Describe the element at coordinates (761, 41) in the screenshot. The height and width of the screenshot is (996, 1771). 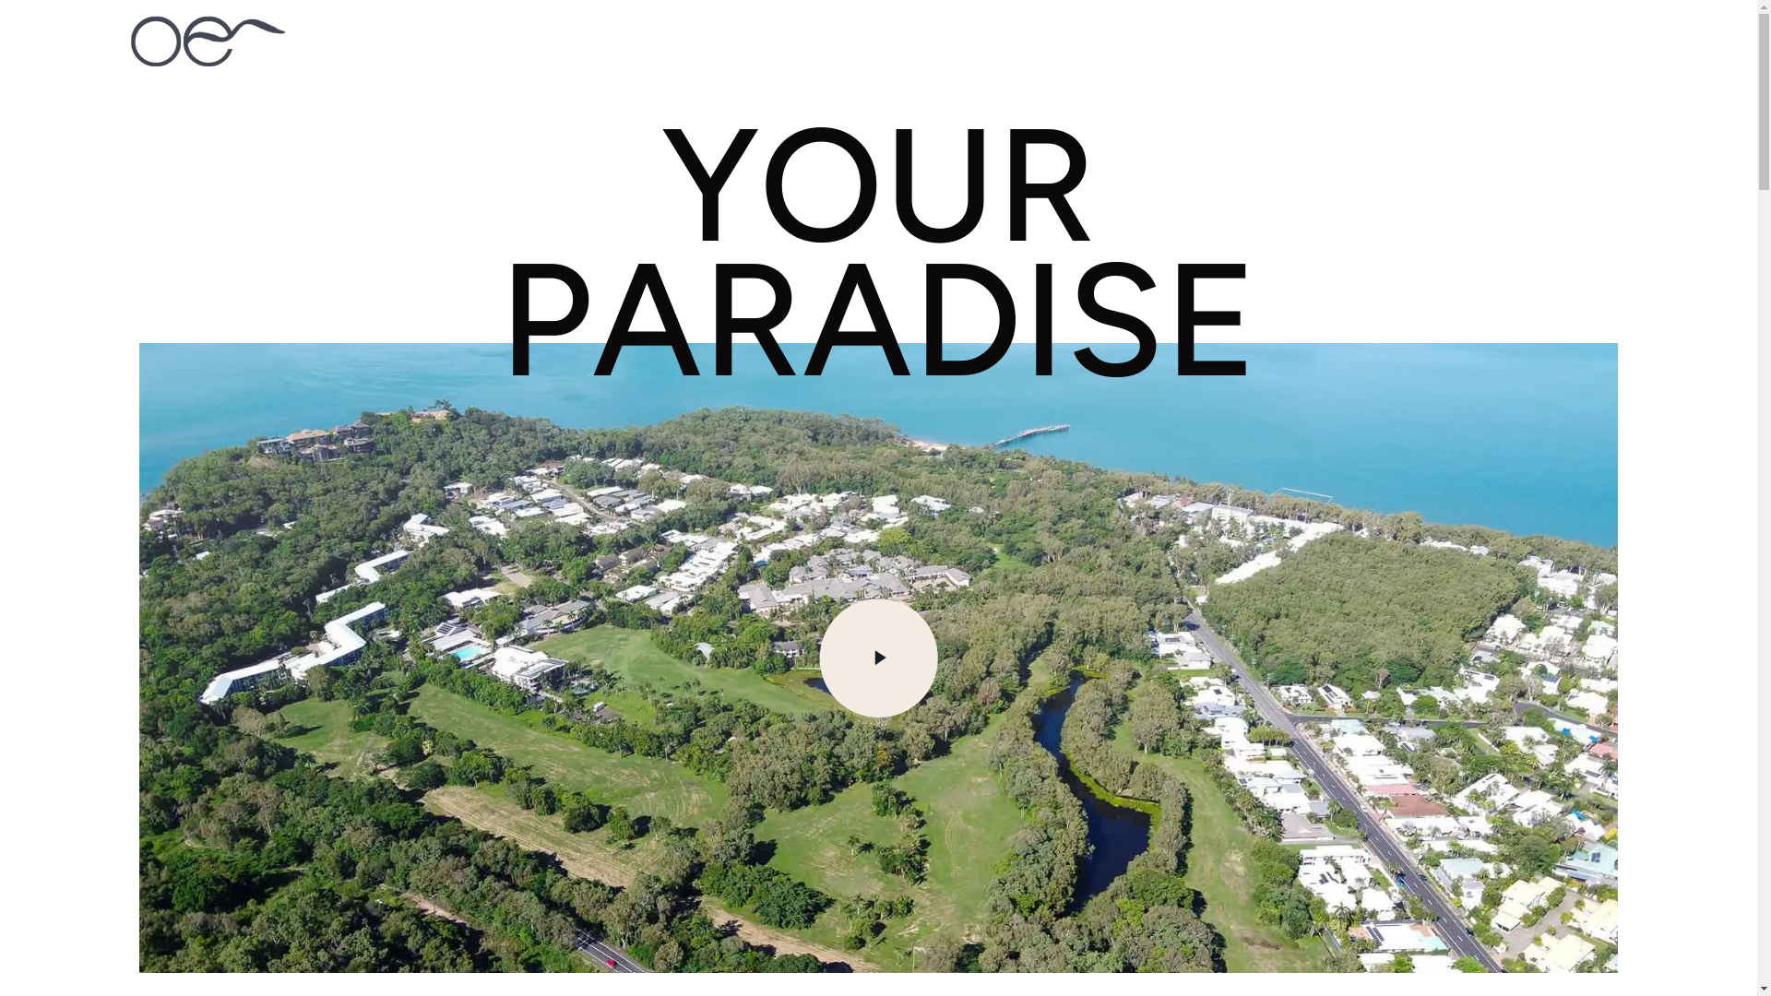
I see `MASTERPLAN` at that location.